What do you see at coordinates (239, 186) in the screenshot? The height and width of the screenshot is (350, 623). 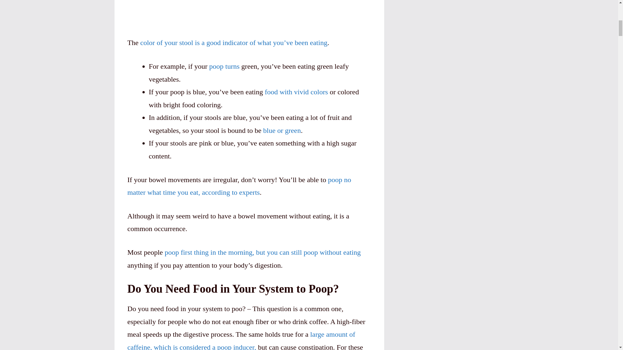 I see `poop no matter what time you eat, according to experts` at bounding box center [239, 186].